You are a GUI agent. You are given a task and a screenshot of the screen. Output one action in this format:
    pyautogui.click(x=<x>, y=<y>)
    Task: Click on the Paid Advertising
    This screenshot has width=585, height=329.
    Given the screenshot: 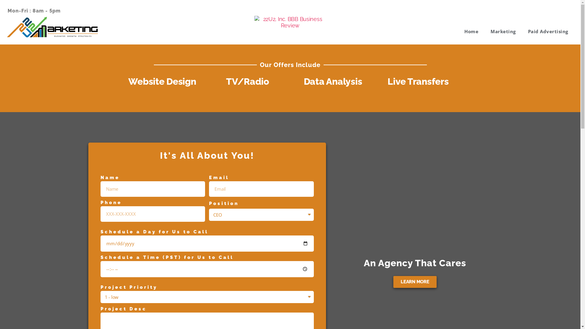 What is the action you would take?
    pyautogui.click(x=548, y=31)
    